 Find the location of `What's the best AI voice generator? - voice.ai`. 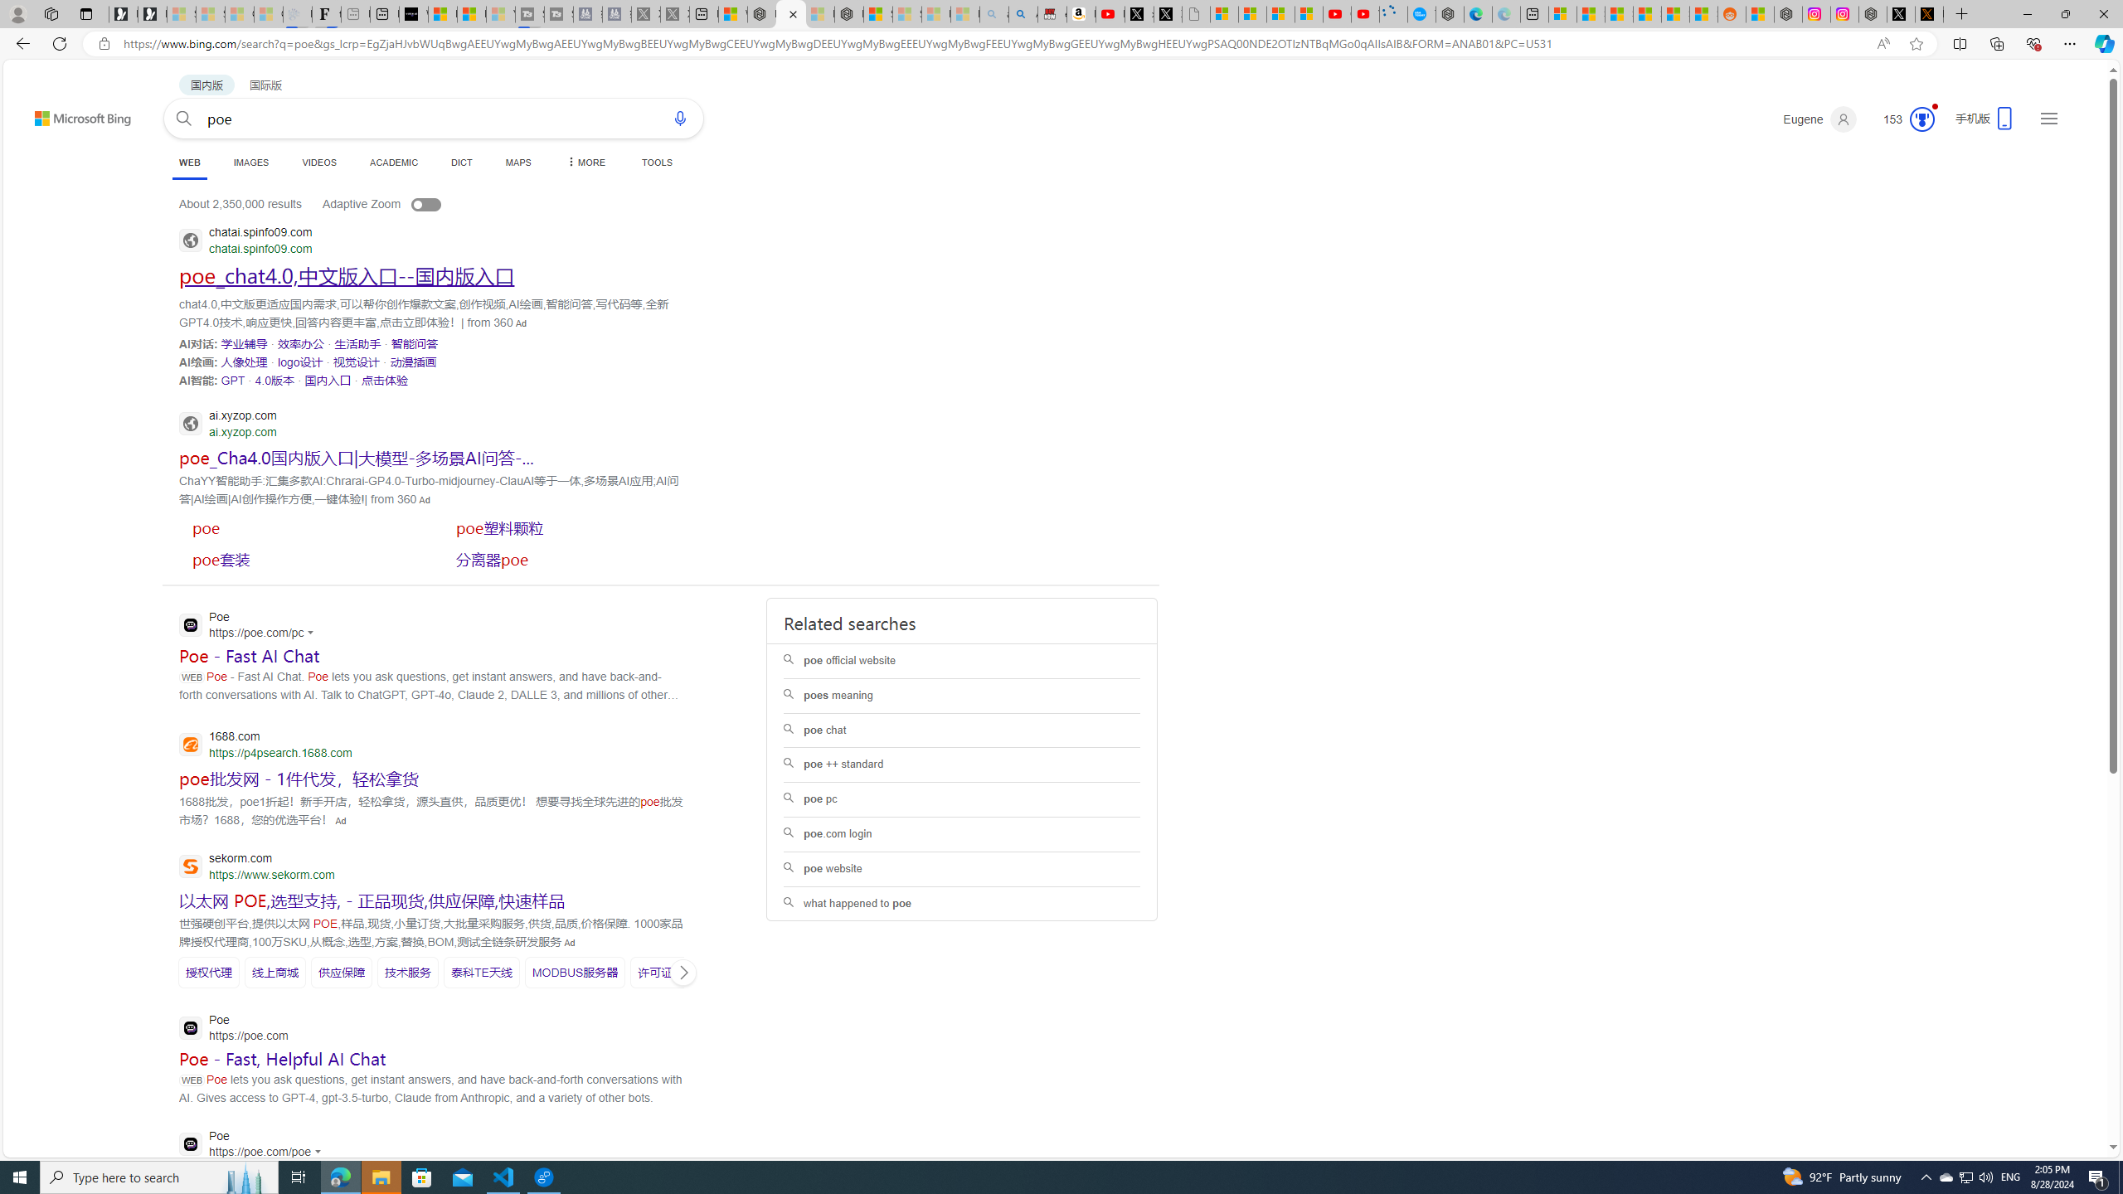

What's the best AI voice generator? - voice.ai is located at coordinates (413, 14).